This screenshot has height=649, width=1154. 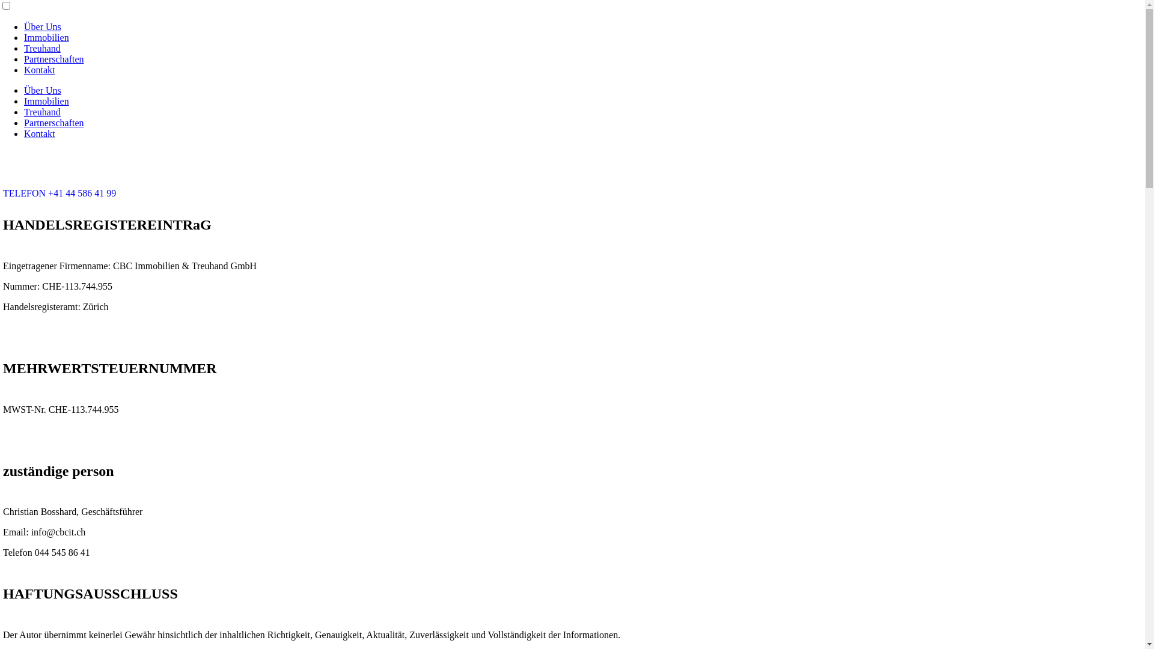 I want to click on Kontakt, so click(x=40, y=70).